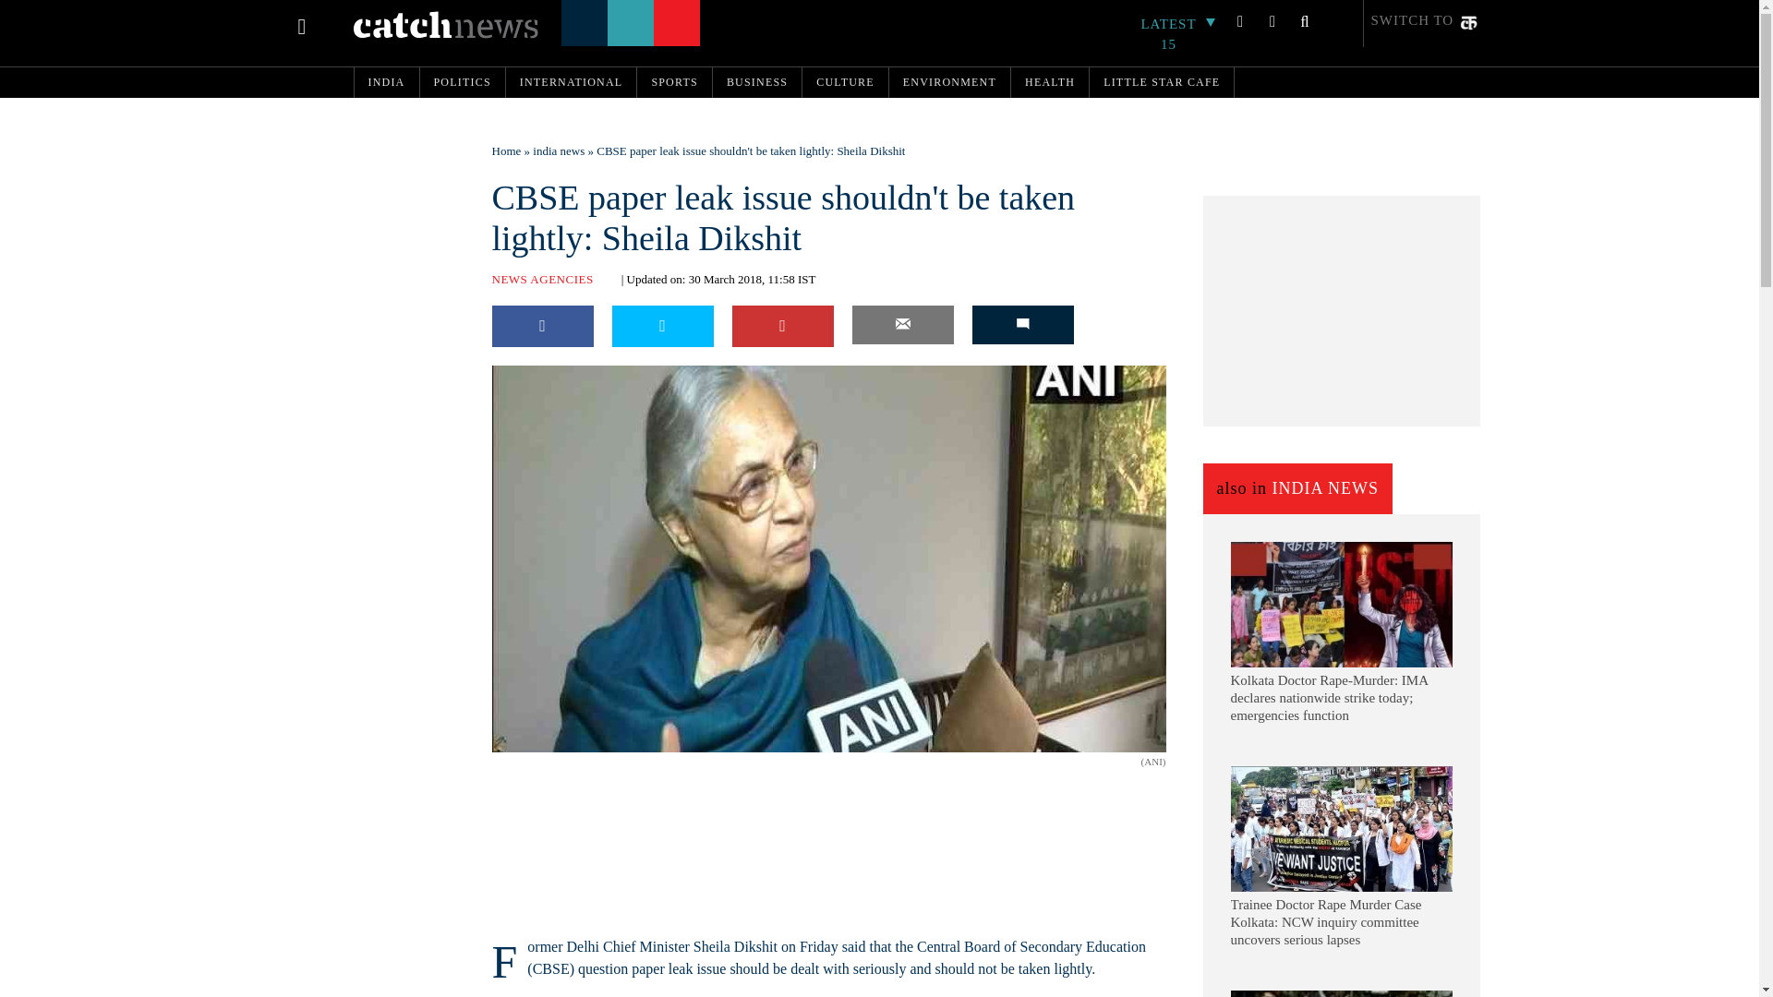 The width and height of the screenshot is (1773, 997). What do you see at coordinates (445, 24) in the screenshot?
I see `Catch News` at bounding box center [445, 24].